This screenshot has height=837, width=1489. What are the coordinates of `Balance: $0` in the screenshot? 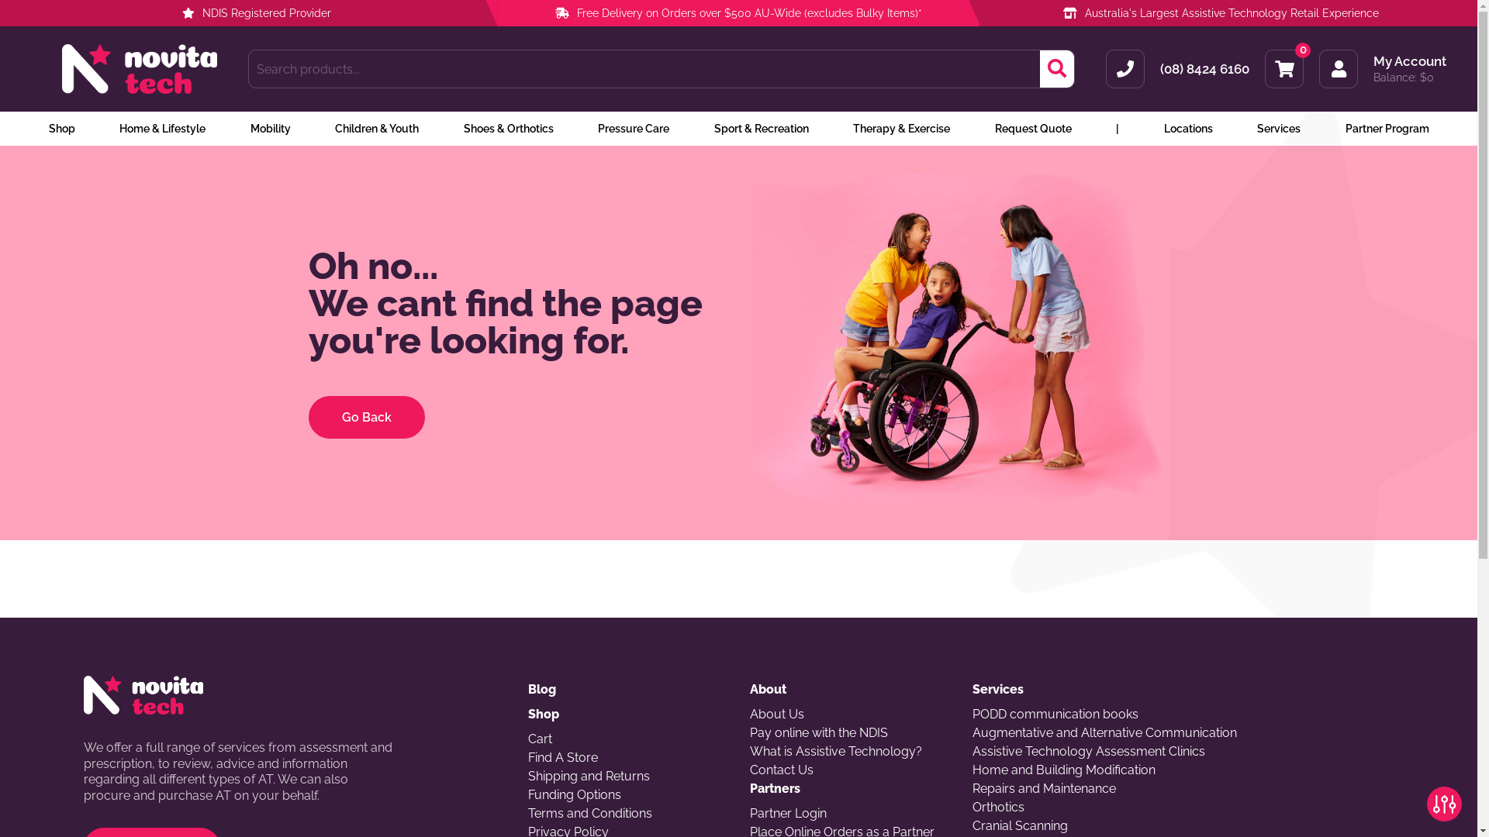 It's located at (1410, 77).